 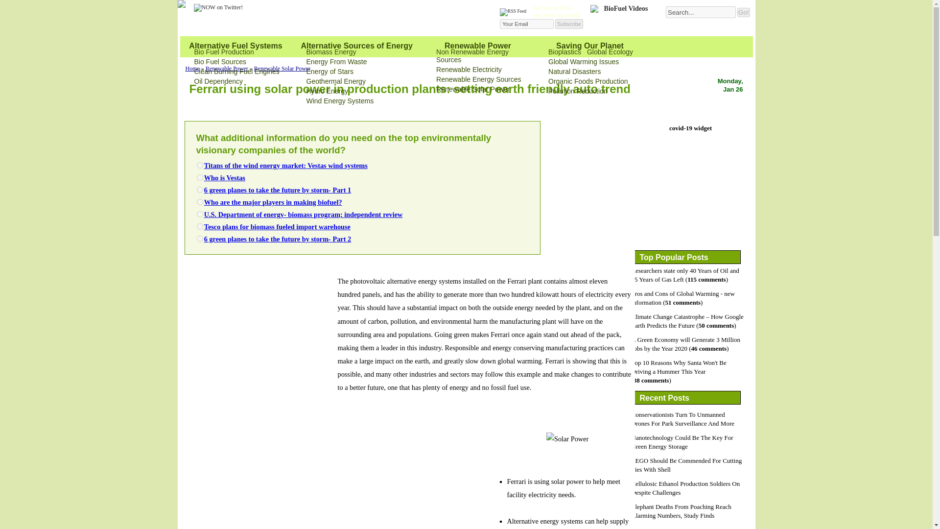 What do you see at coordinates (192, 68) in the screenshot?
I see `Home` at bounding box center [192, 68].